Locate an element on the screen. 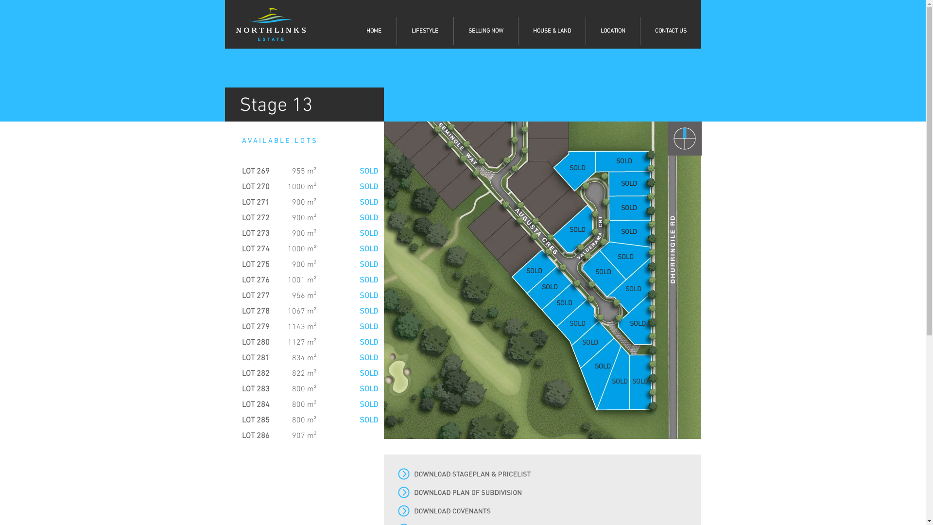 This screenshot has width=933, height=525. LIFESTYLE is located at coordinates (425, 31).